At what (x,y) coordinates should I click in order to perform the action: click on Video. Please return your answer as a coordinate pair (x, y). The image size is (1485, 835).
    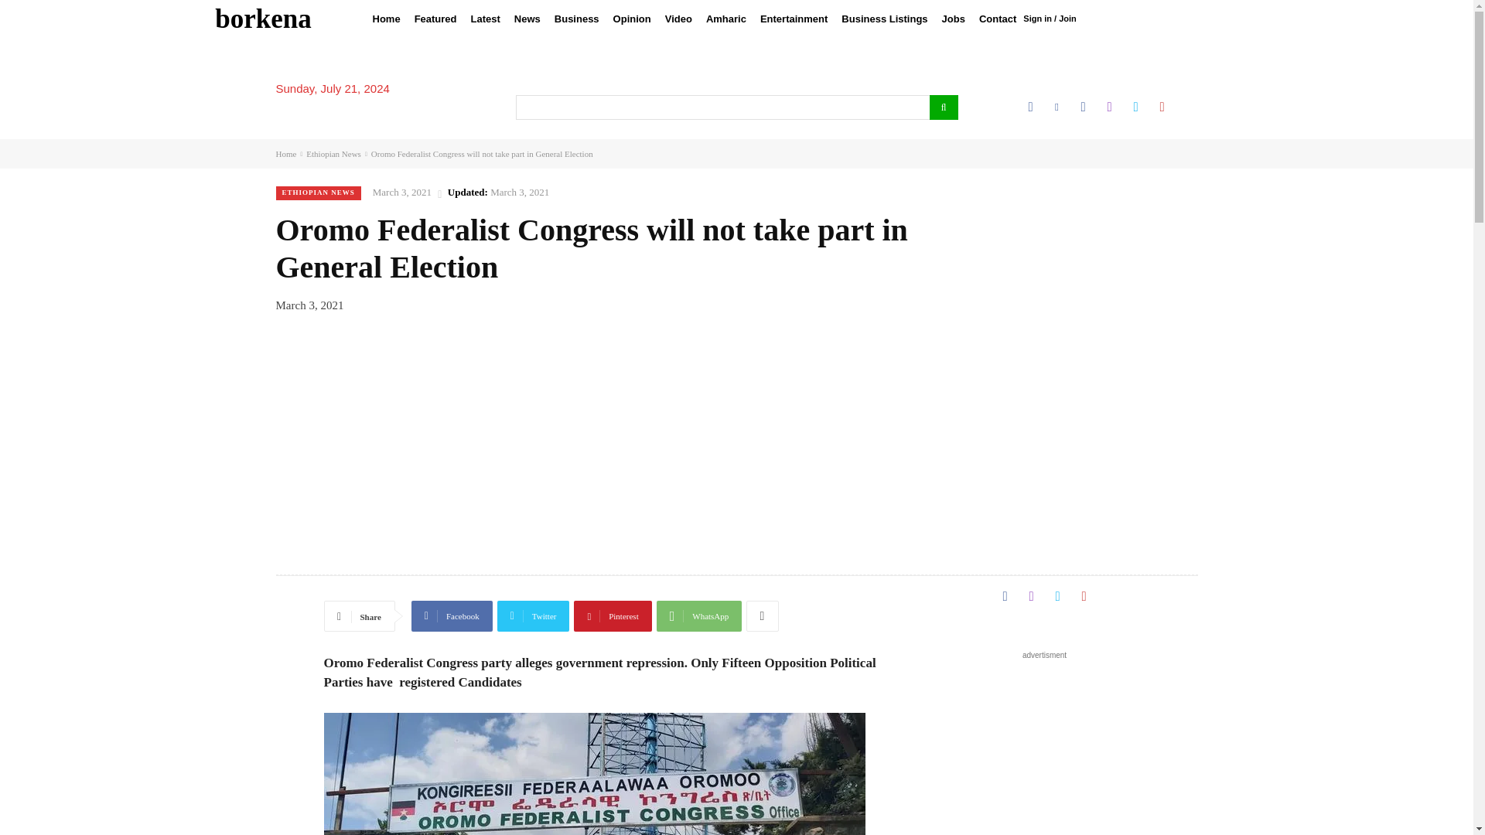
    Looking at the image, I should click on (678, 19).